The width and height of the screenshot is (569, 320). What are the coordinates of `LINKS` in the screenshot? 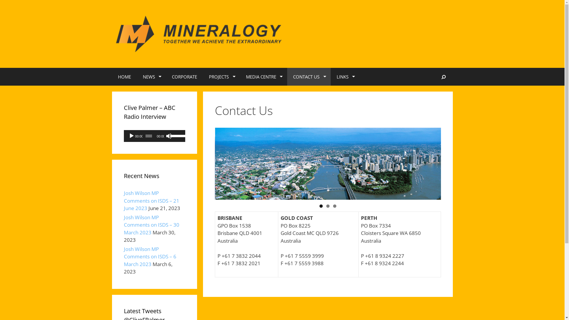 It's located at (345, 77).